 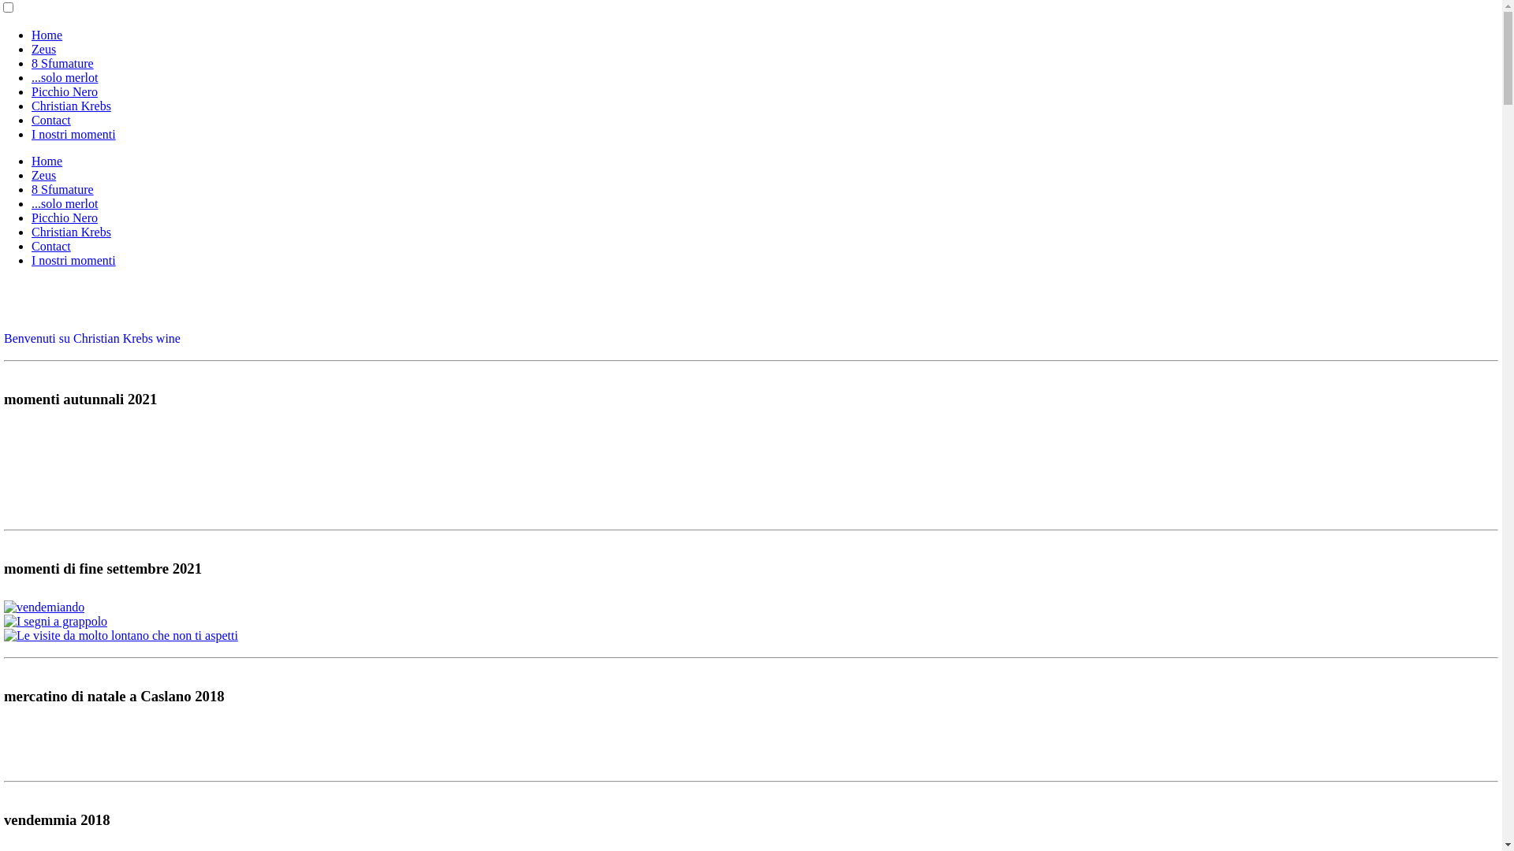 What do you see at coordinates (65, 77) in the screenshot?
I see `...solo merlot` at bounding box center [65, 77].